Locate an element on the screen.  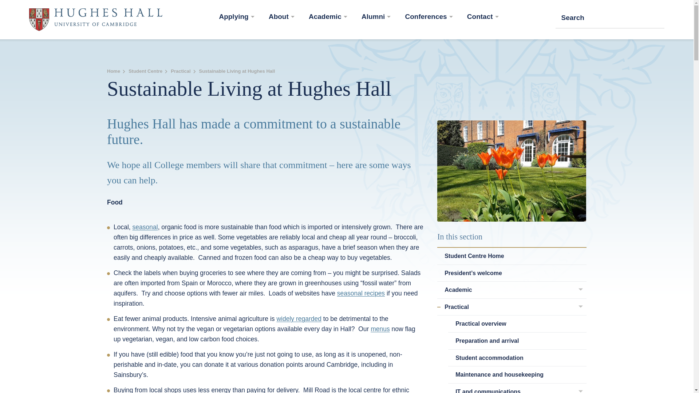
6 - Hughes Hall is located at coordinates (512, 171).